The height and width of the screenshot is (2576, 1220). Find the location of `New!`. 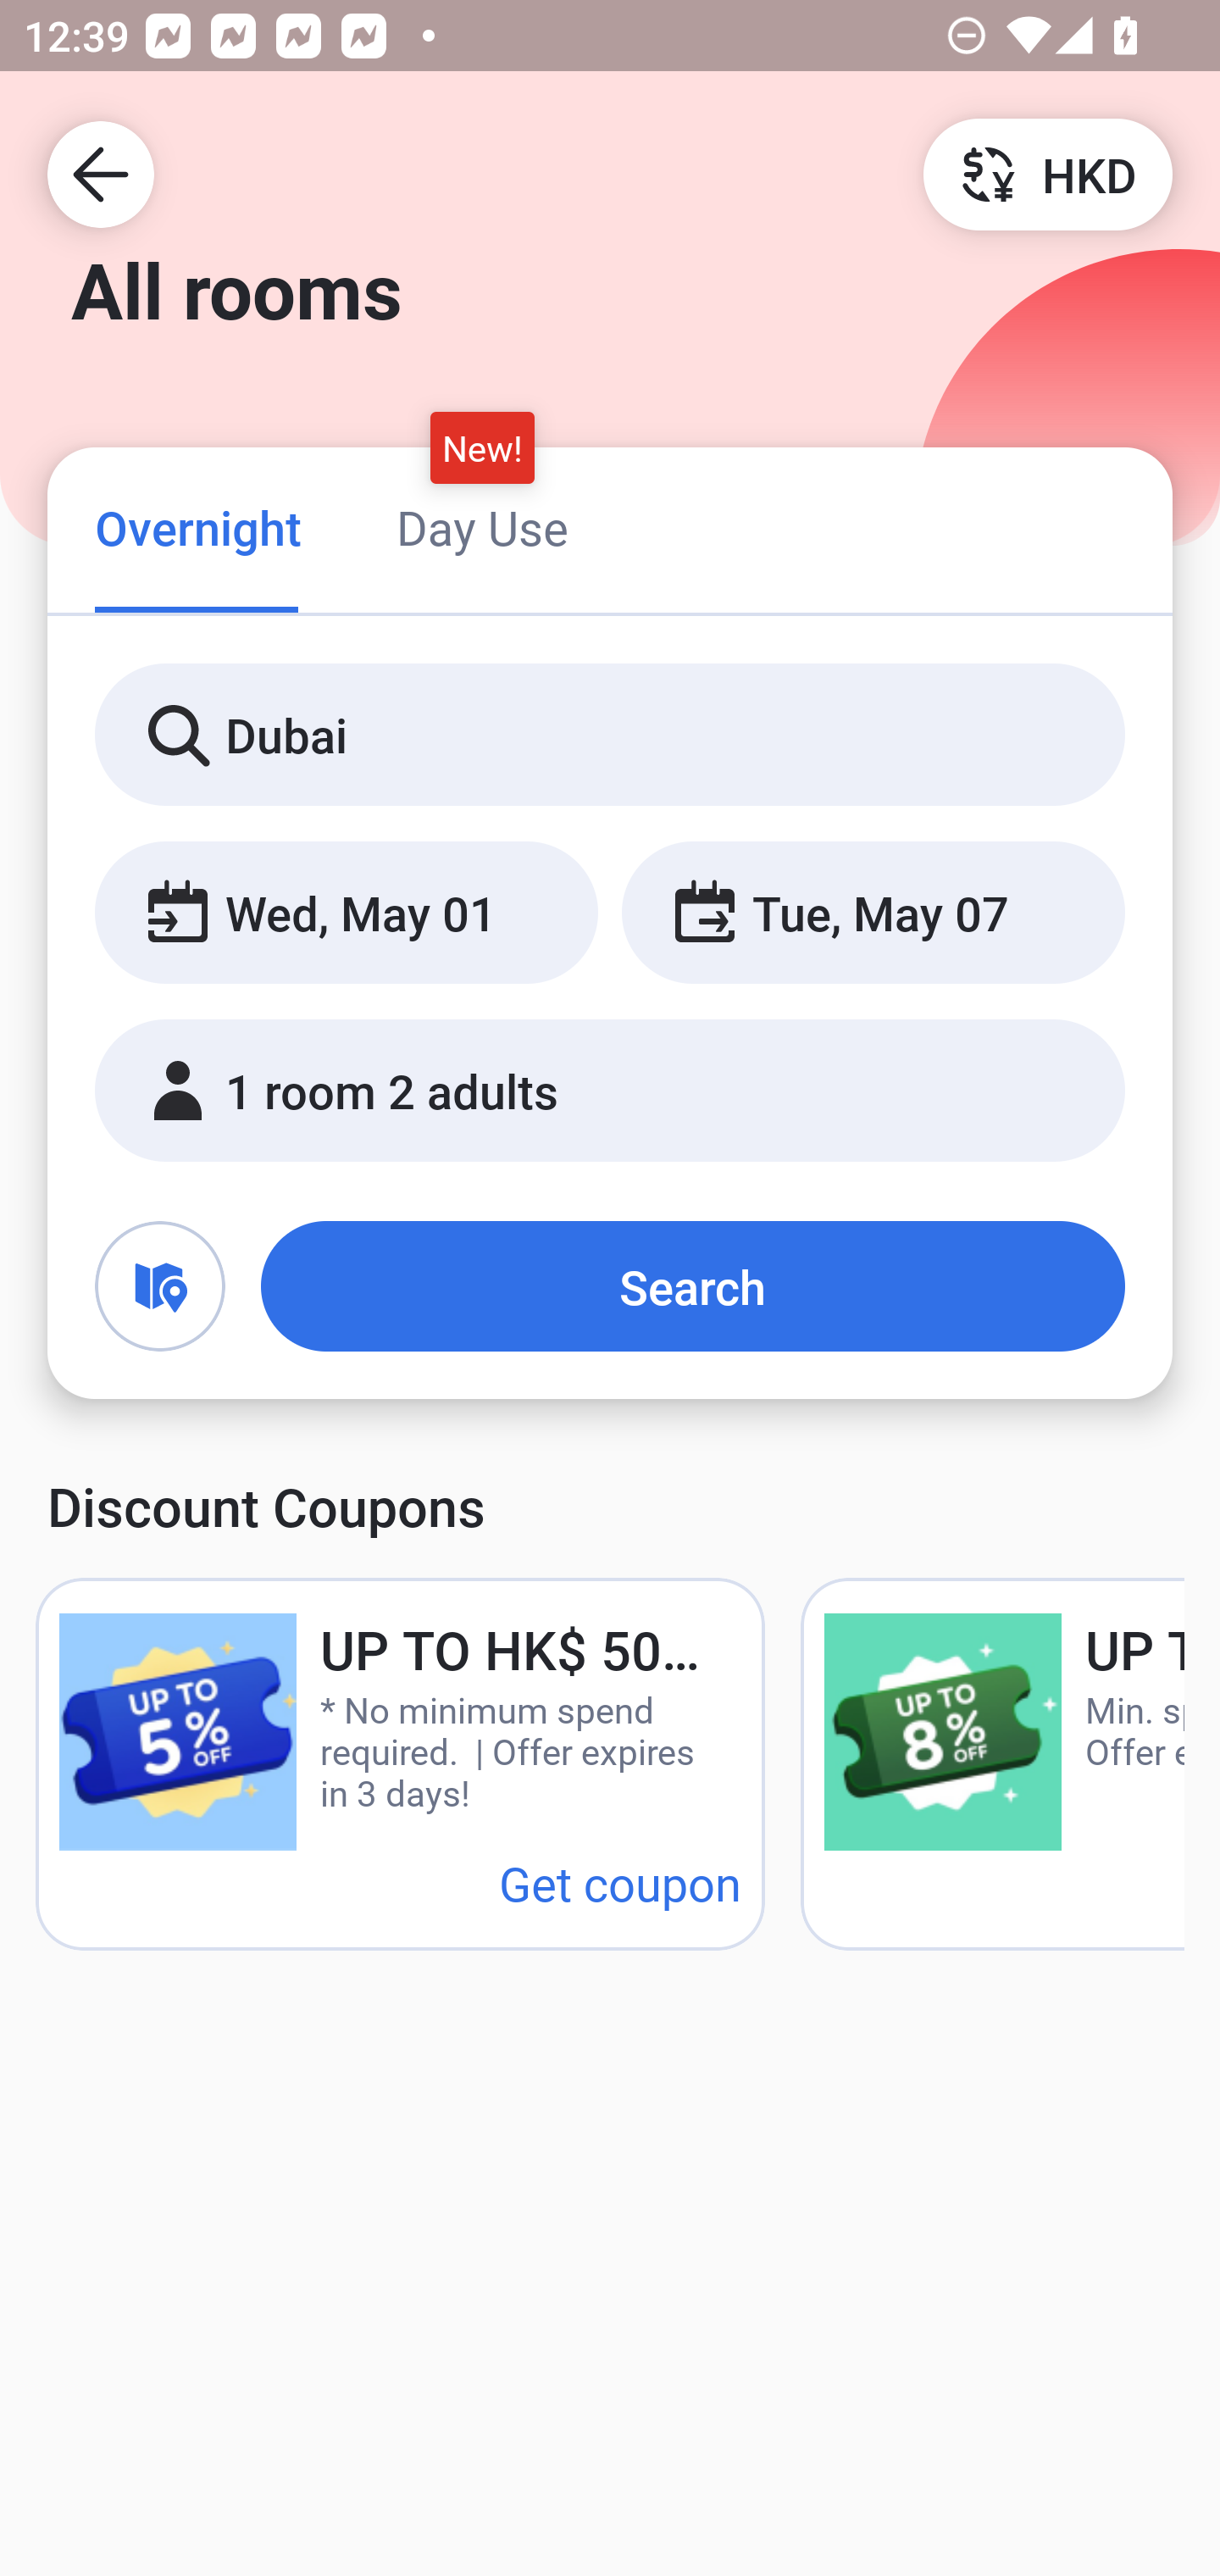

New! is located at coordinates (483, 447).